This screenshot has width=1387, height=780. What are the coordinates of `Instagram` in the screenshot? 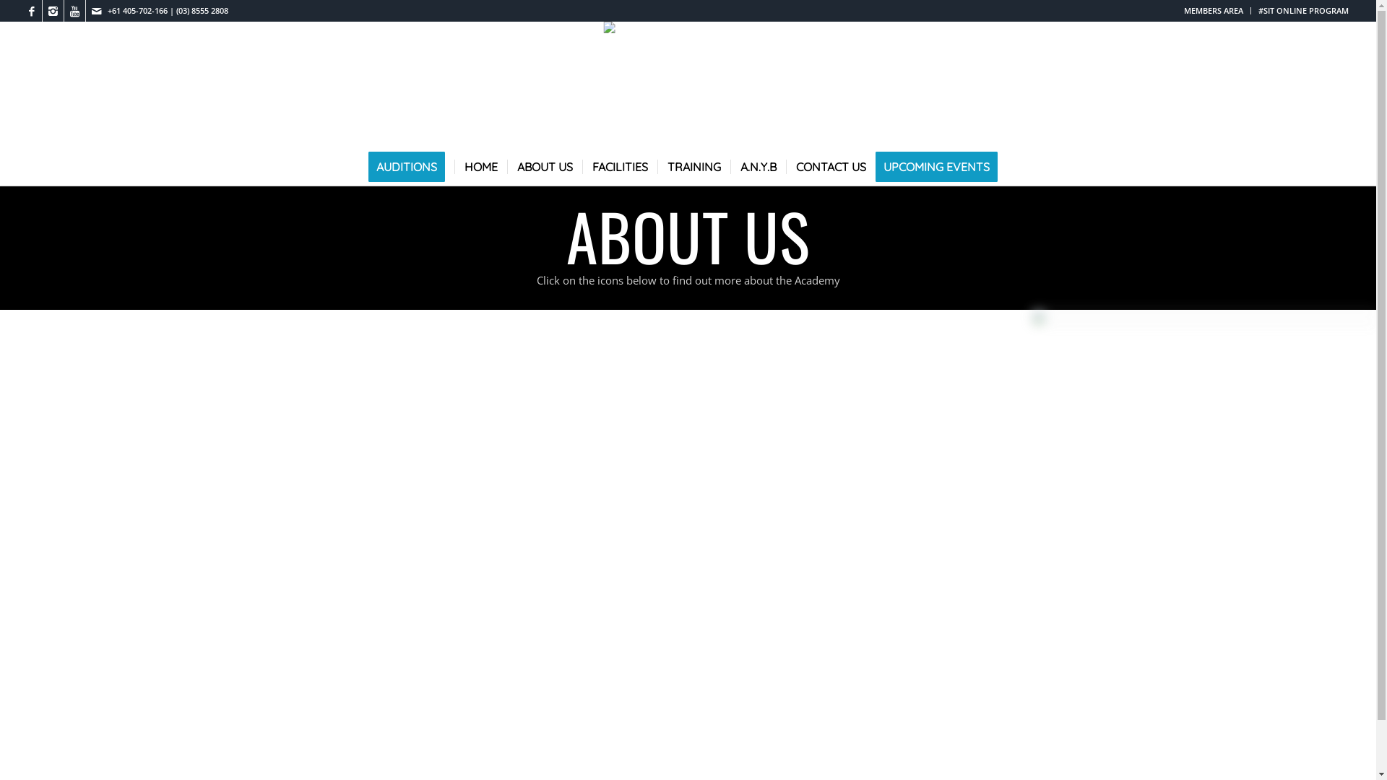 It's located at (53, 11).